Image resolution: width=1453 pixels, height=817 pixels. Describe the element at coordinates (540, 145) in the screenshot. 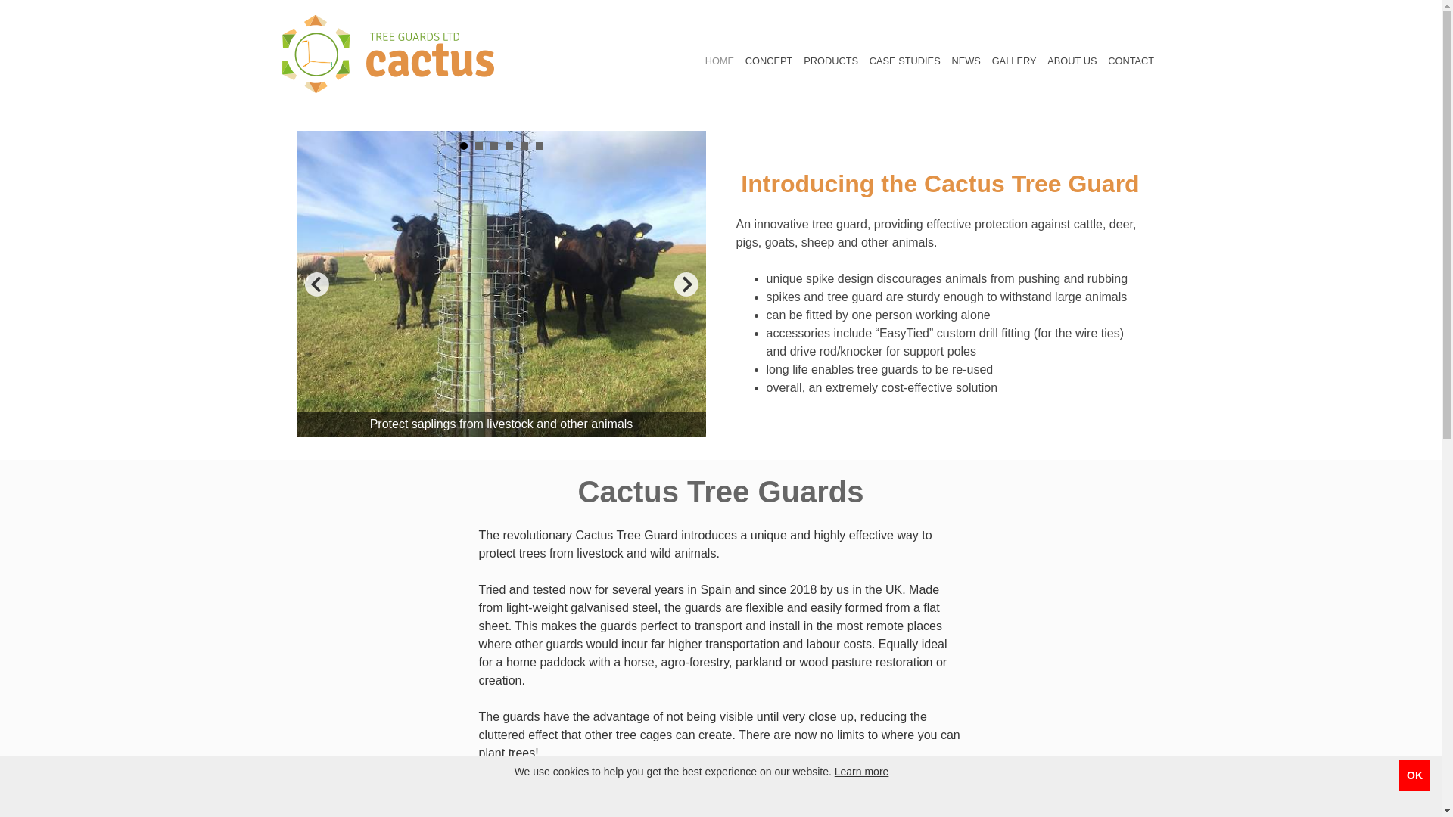

I see `6` at that location.